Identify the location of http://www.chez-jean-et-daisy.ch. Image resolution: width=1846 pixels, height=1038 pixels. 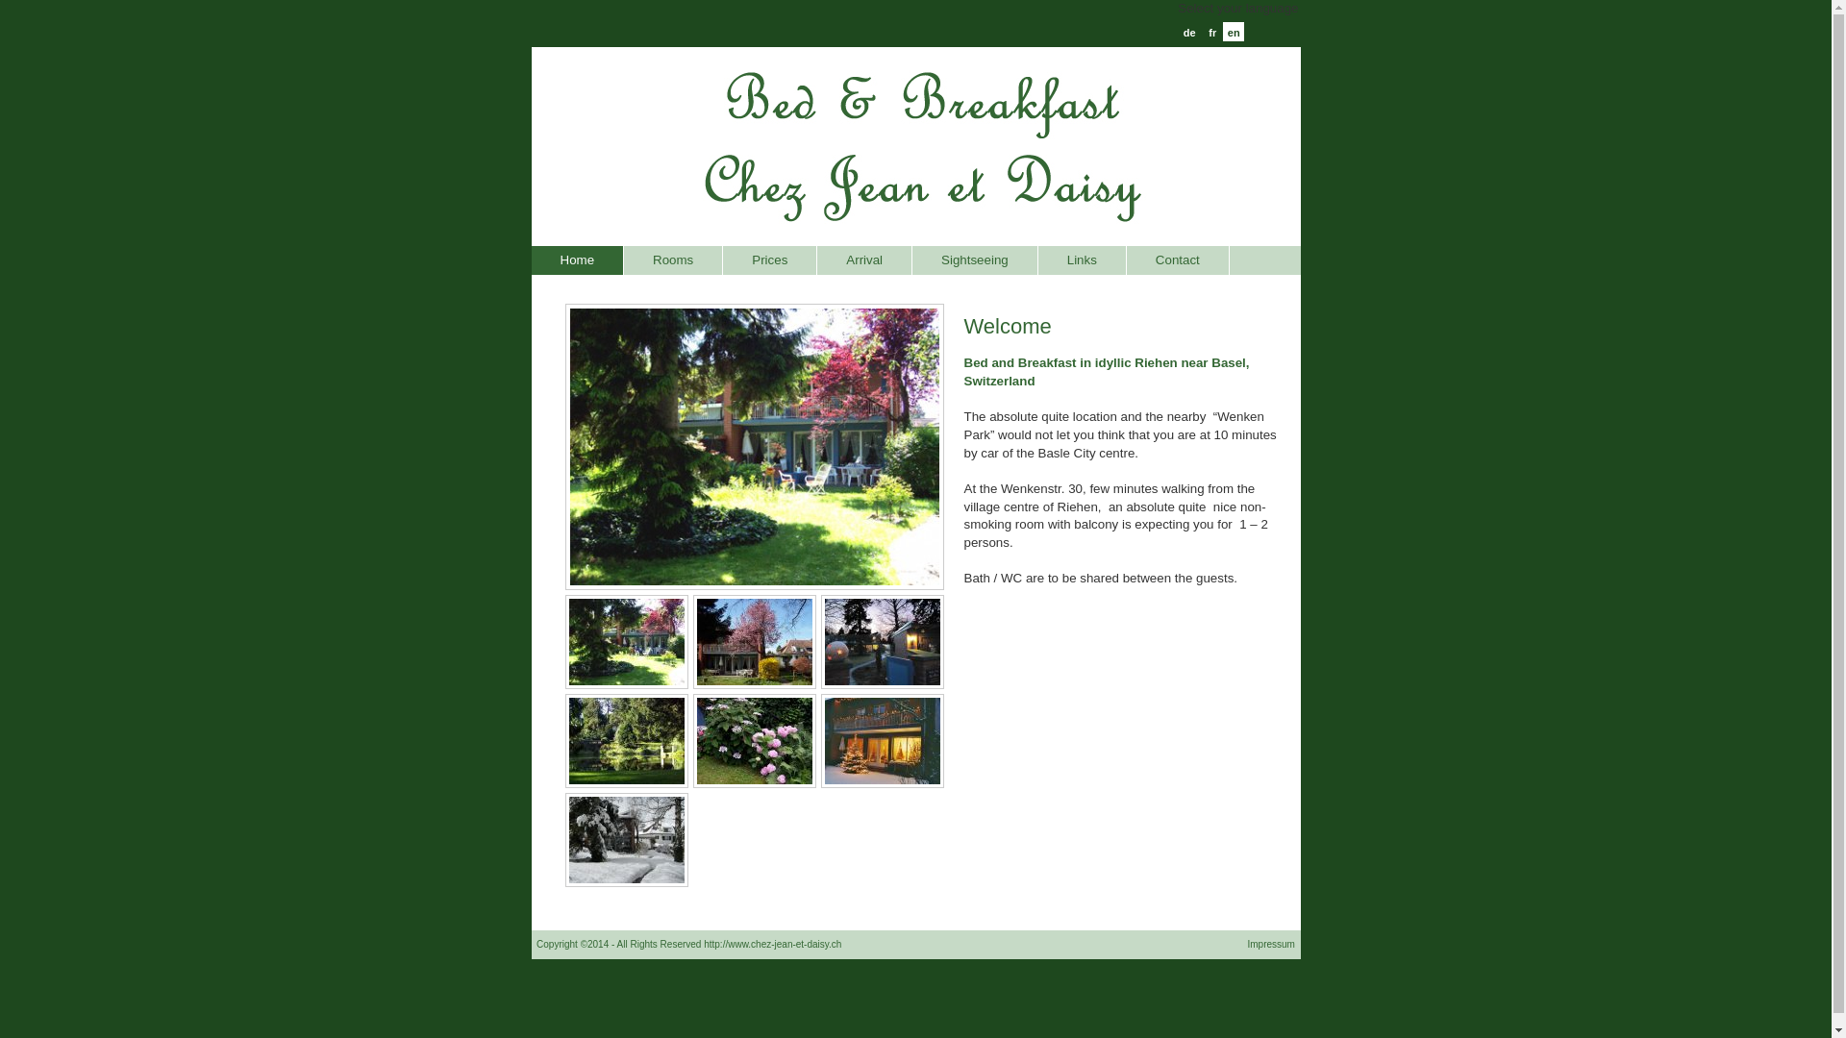
(773, 944).